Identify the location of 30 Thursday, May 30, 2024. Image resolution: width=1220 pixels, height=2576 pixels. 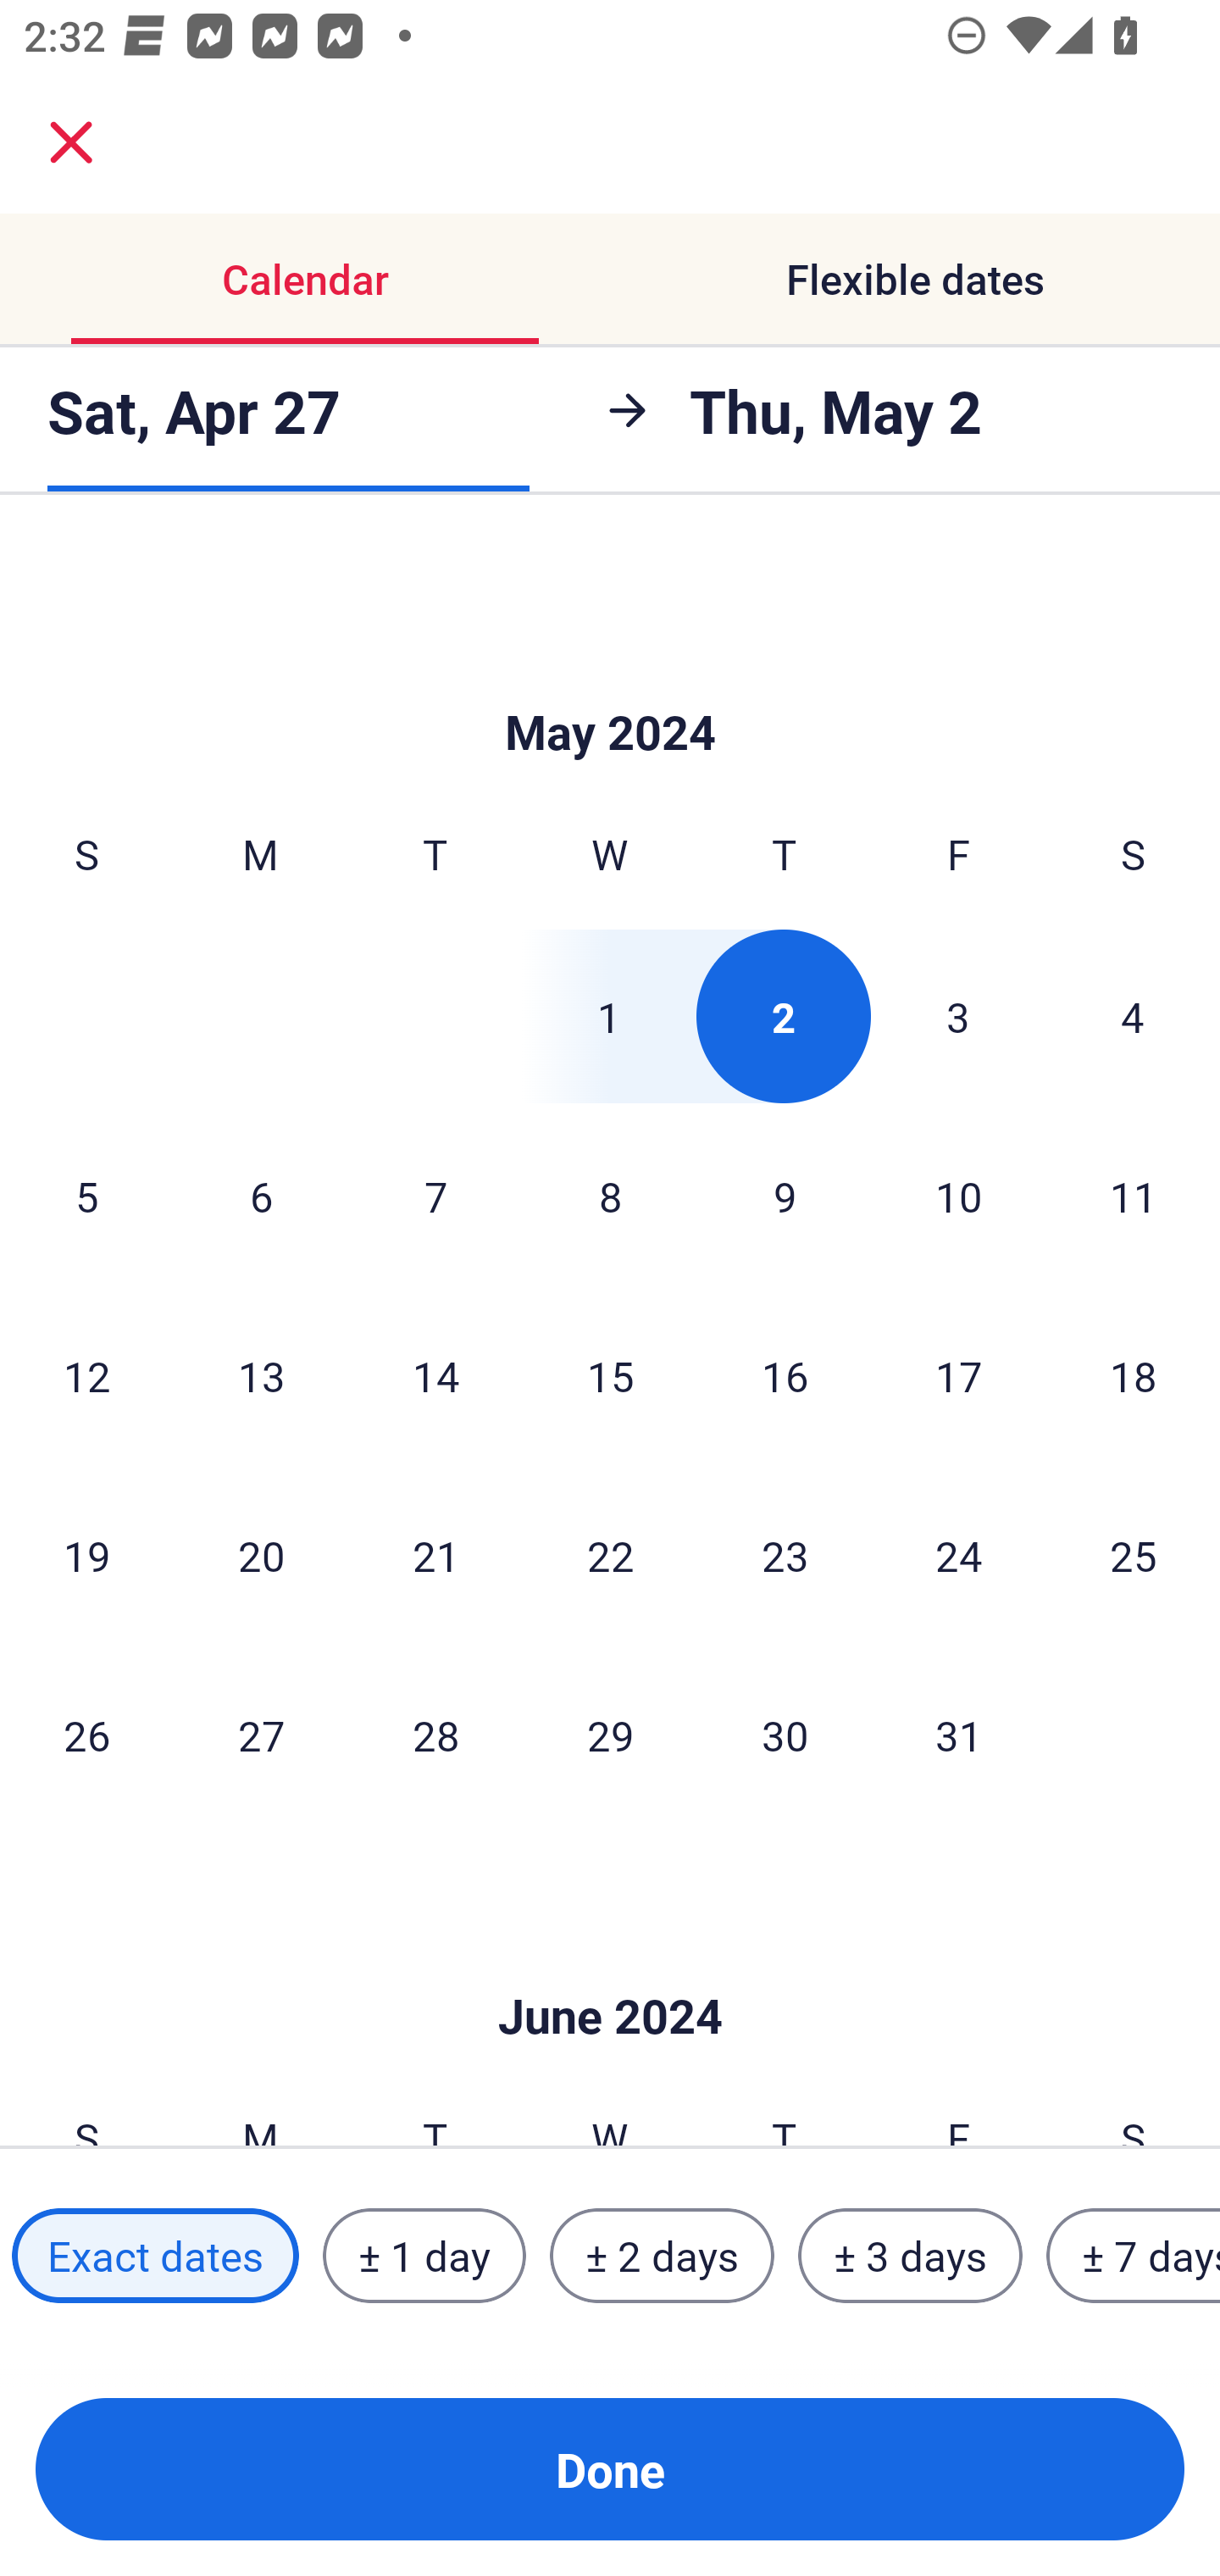
(785, 1735).